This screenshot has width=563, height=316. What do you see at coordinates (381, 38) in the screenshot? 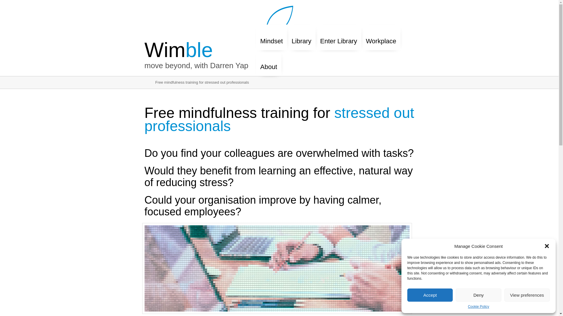
I see `Workplace` at bounding box center [381, 38].